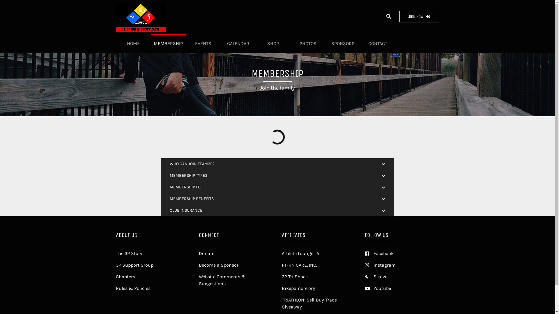 The height and width of the screenshot is (314, 559). What do you see at coordinates (319, 254) in the screenshot?
I see `Athlete Lounge LA` at bounding box center [319, 254].